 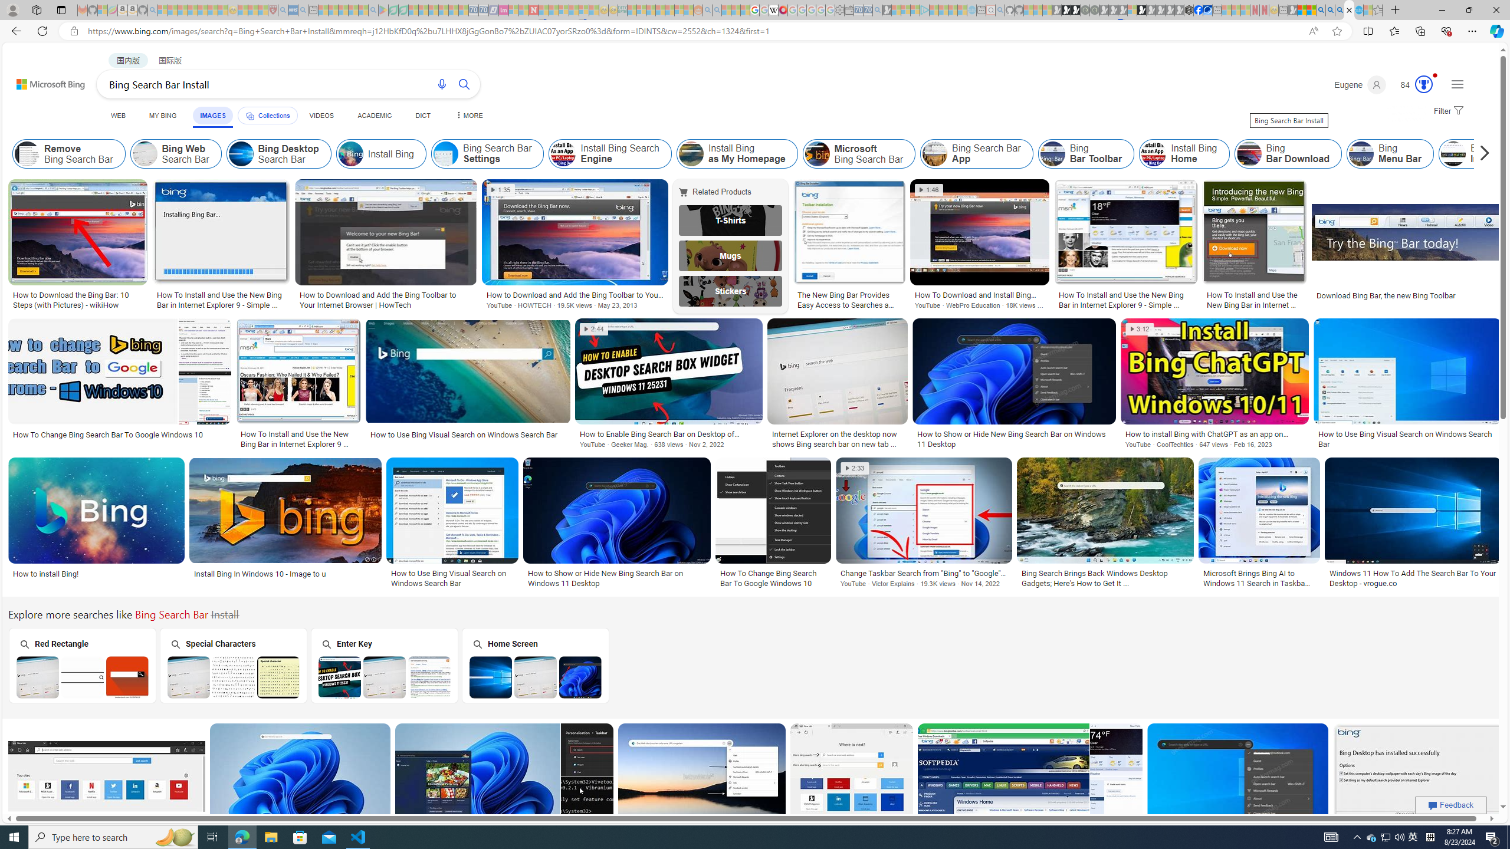 I want to click on Download Bing Bar, the new Bing Toolbar, so click(x=1386, y=295).